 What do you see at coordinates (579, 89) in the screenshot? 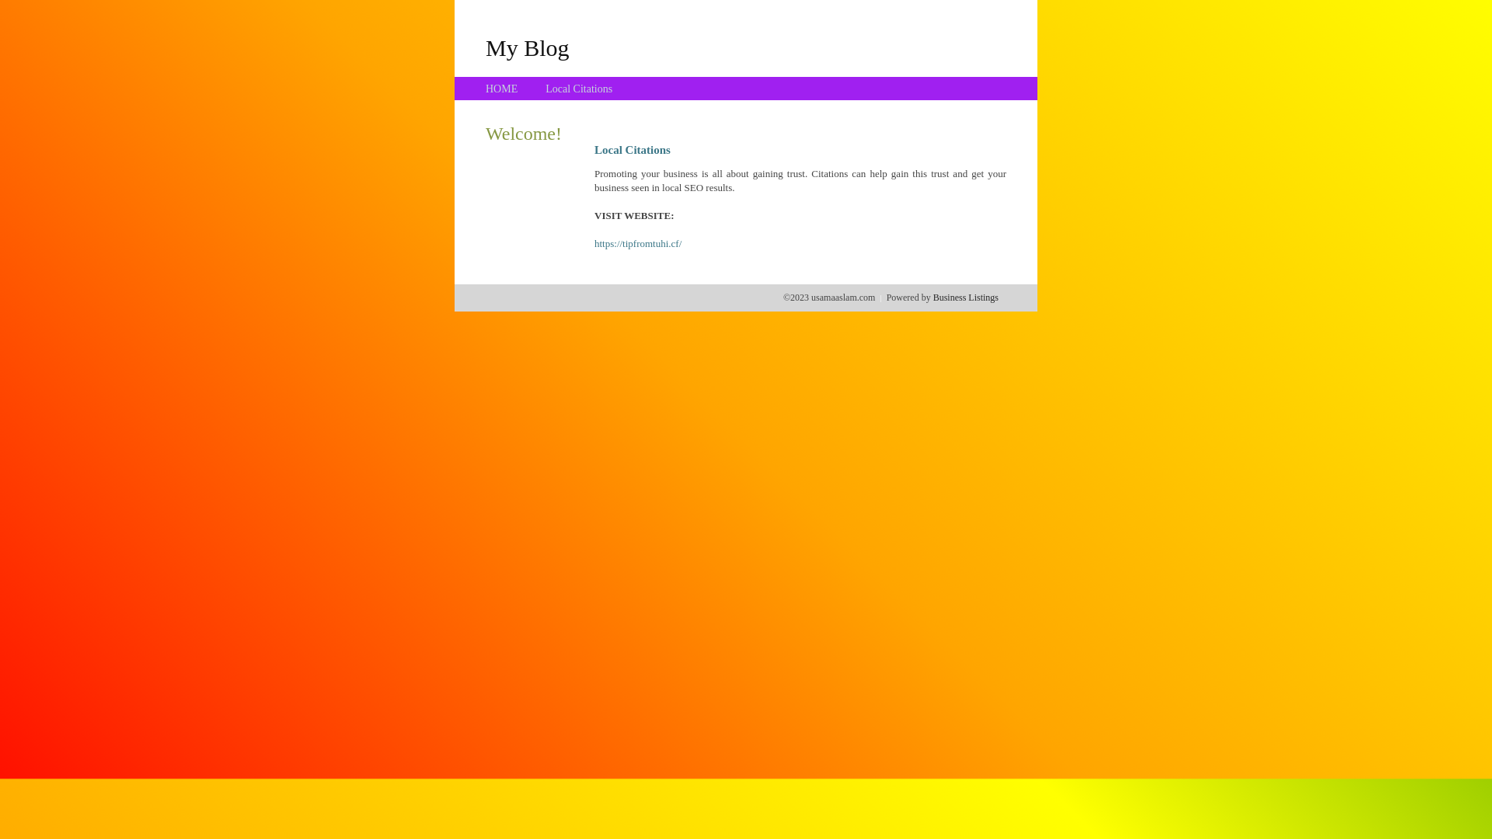
I see `Local Citations` at bounding box center [579, 89].